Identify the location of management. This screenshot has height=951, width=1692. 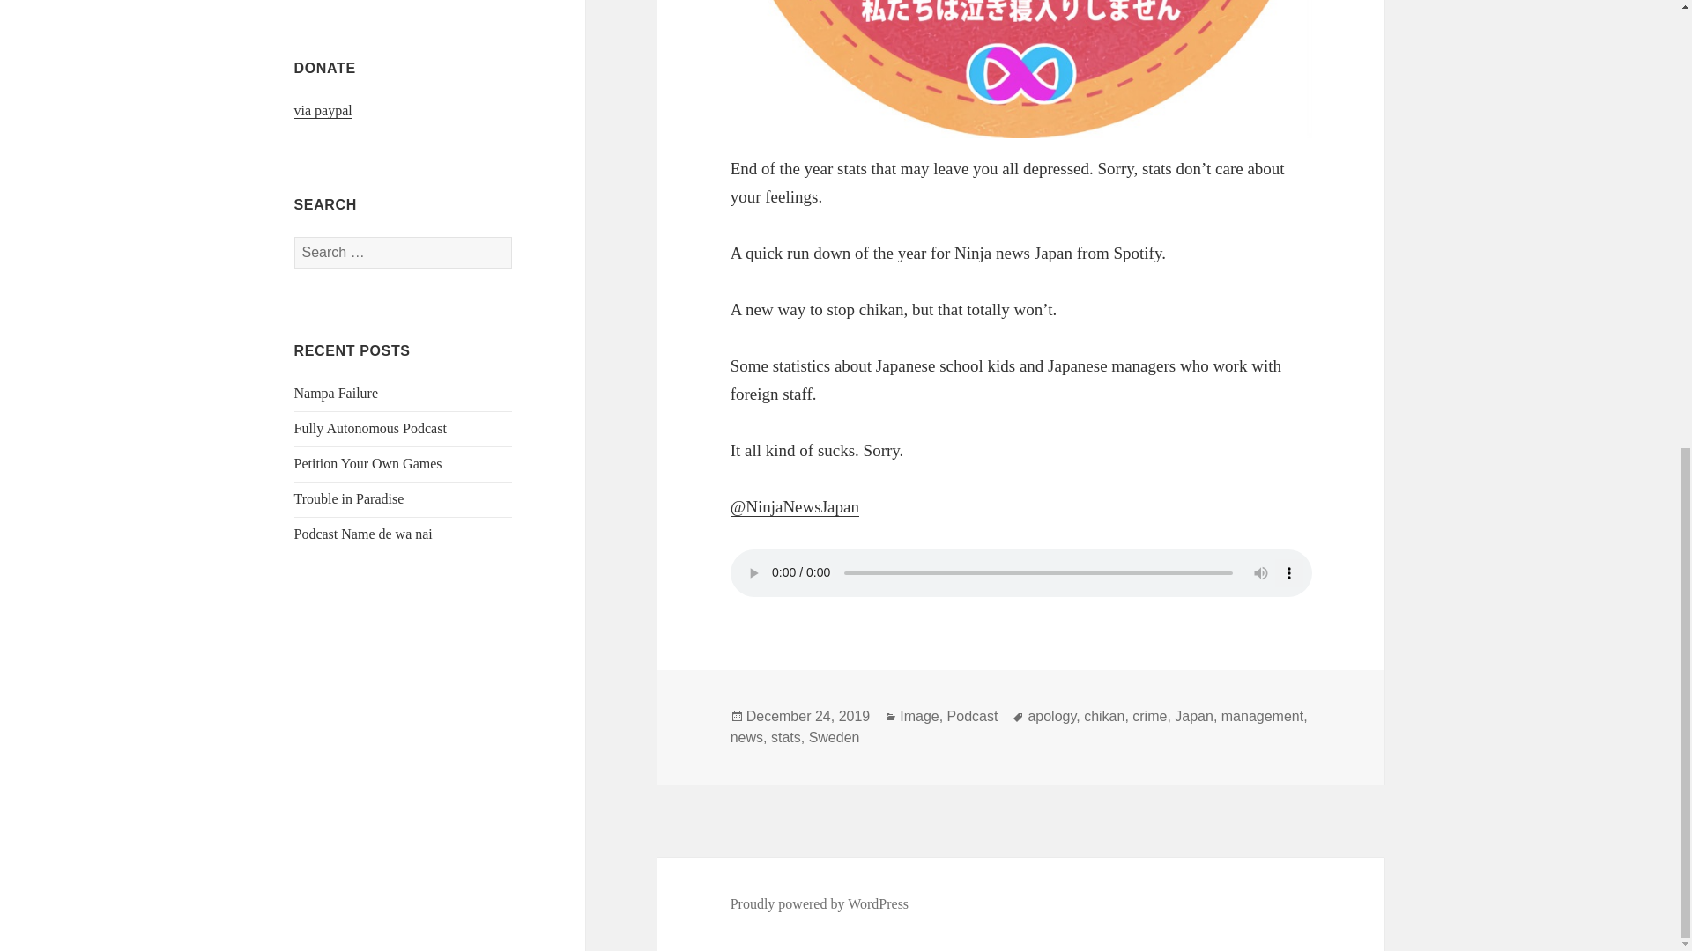
(1262, 716).